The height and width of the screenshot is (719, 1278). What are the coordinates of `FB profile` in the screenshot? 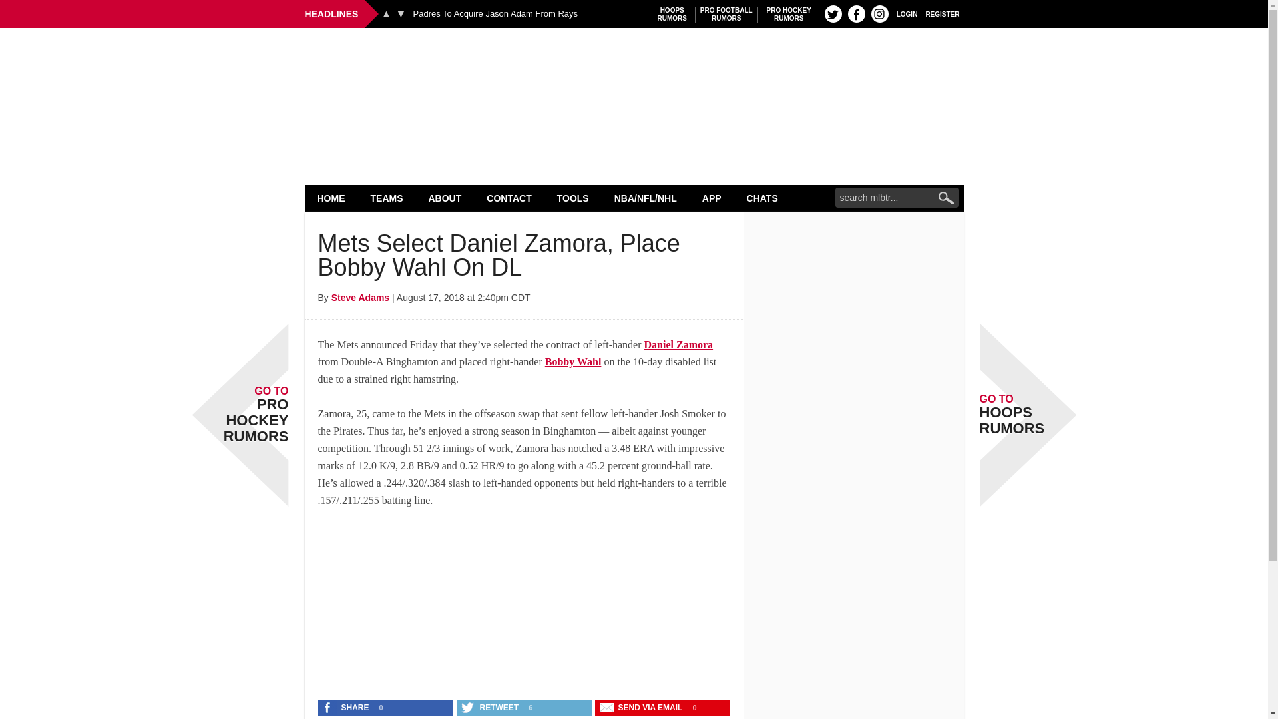 It's located at (856, 13).